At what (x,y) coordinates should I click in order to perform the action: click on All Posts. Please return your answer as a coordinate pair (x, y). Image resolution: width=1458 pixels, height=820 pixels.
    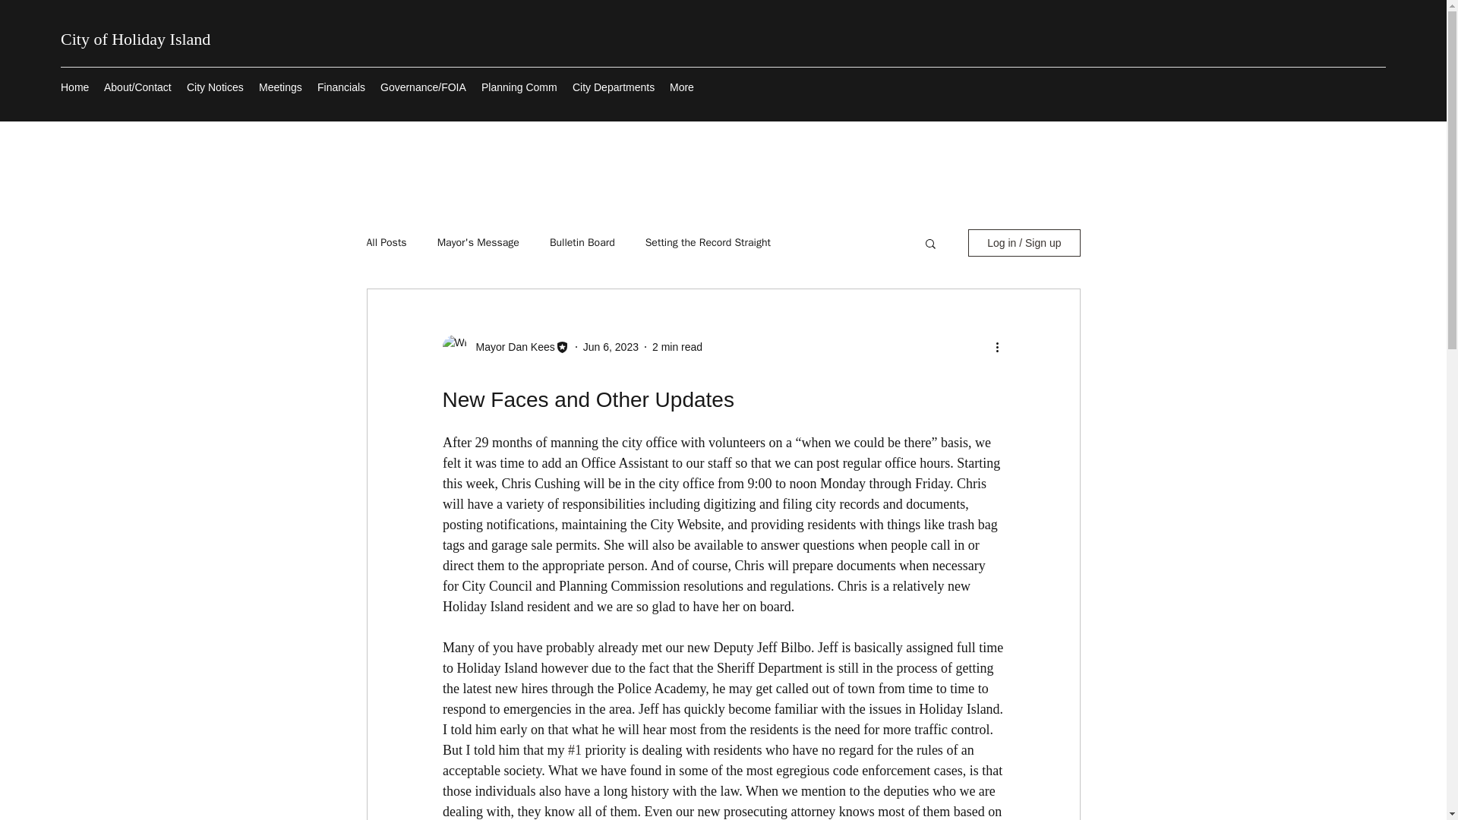
    Looking at the image, I should click on (386, 243).